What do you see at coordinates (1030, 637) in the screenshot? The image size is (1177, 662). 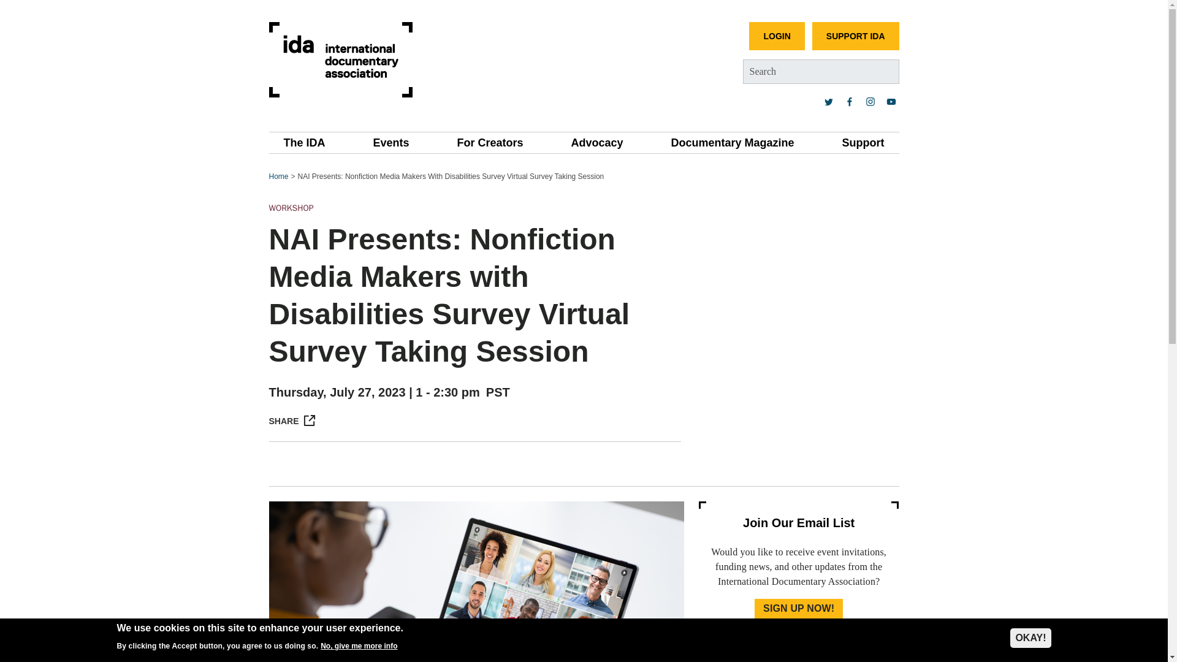 I see `OKAY!` at bounding box center [1030, 637].